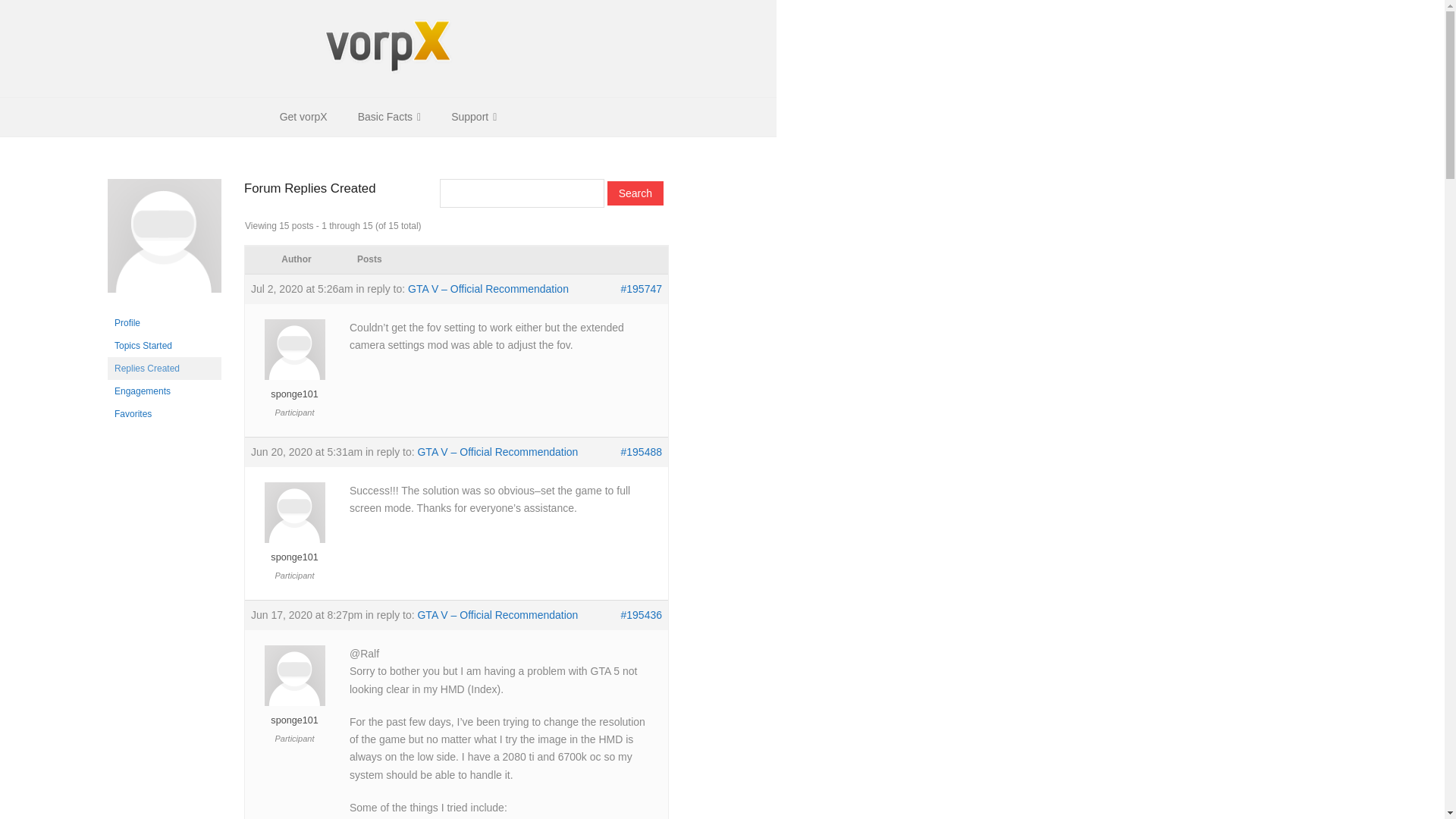 The height and width of the screenshot is (819, 1456). Describe the element at coordinates (294, 551) in the screenshot. I see `View sponge101's profile` at that location.